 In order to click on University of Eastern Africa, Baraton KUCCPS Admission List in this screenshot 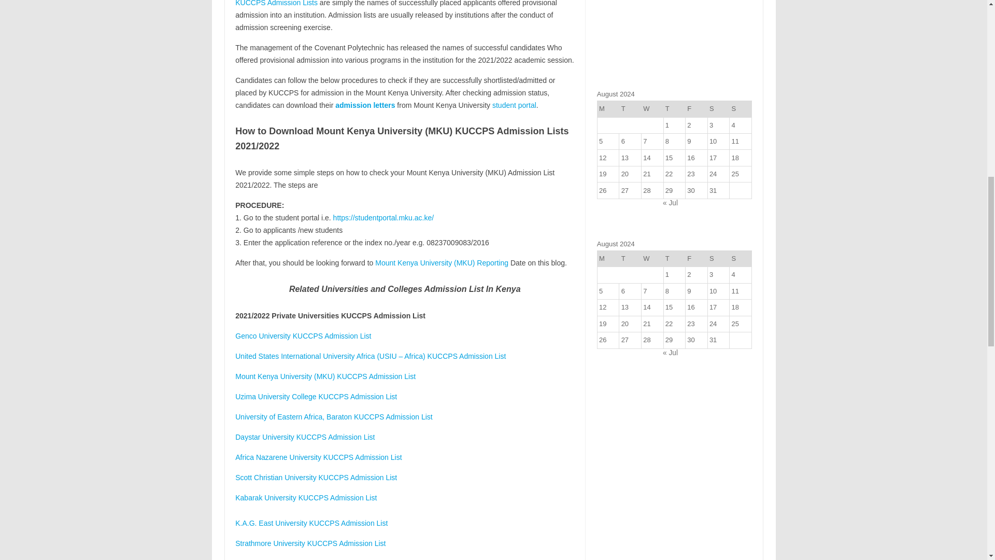, I will do `click(333, 417)`.